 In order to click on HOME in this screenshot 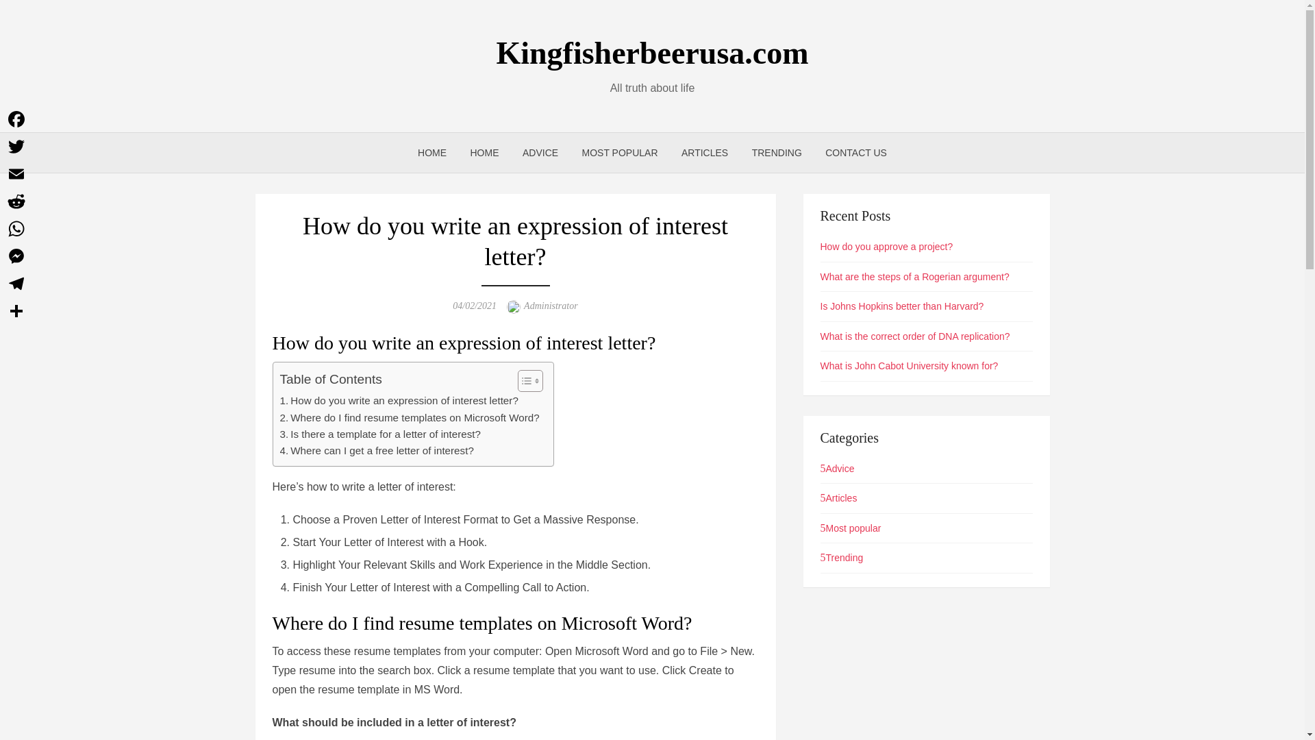, I will do `click(485, 152)`.